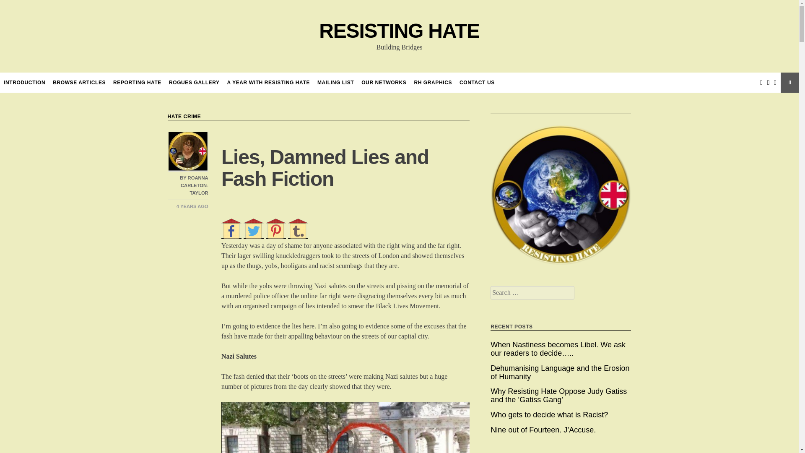 This screenshot has height=453, width=805. I want to click on A YEAR WITH RESISTING HATE, so click(268, 82).